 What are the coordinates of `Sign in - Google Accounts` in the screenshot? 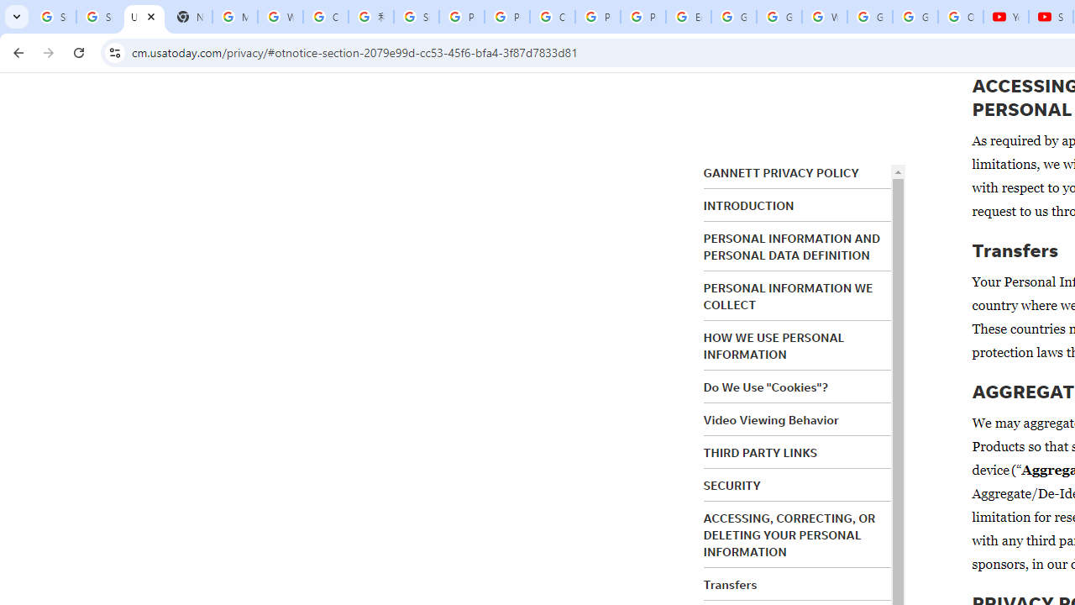 It's located at (54, 17).